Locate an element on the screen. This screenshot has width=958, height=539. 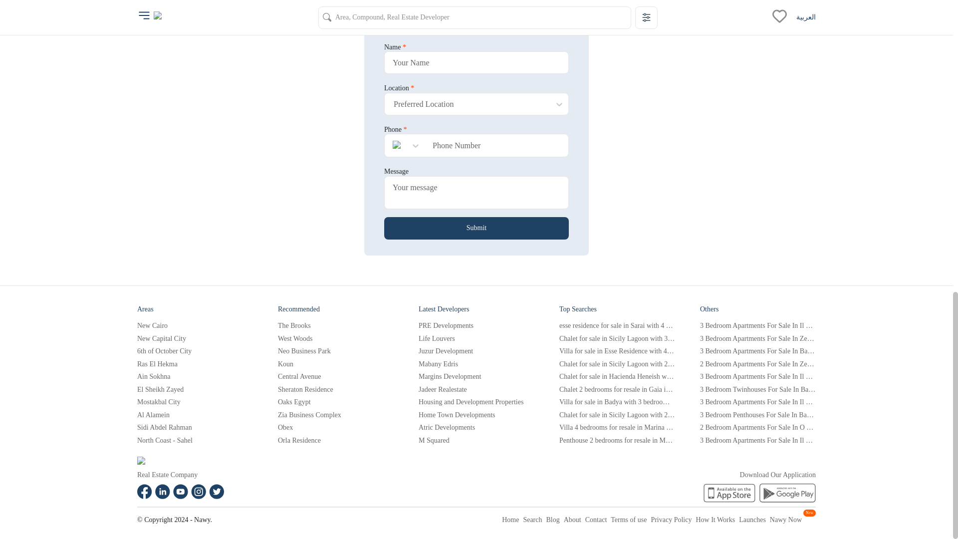
Home Town Developments is located at coordinates (477, 415).